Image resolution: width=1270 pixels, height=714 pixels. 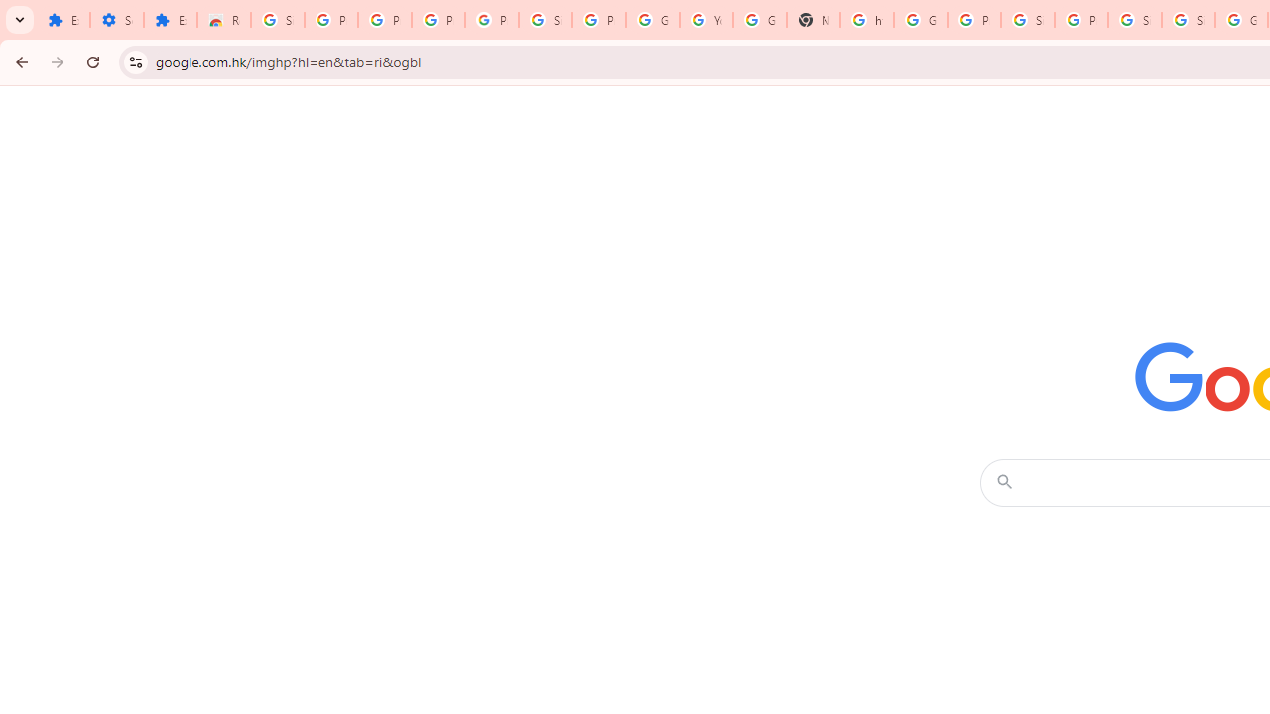 What do you see at coordinates (224, 20) in the screenshot?
I see `Reviews: Helix Fruit Jump Arcade Game` at bounding box center [224, 20].